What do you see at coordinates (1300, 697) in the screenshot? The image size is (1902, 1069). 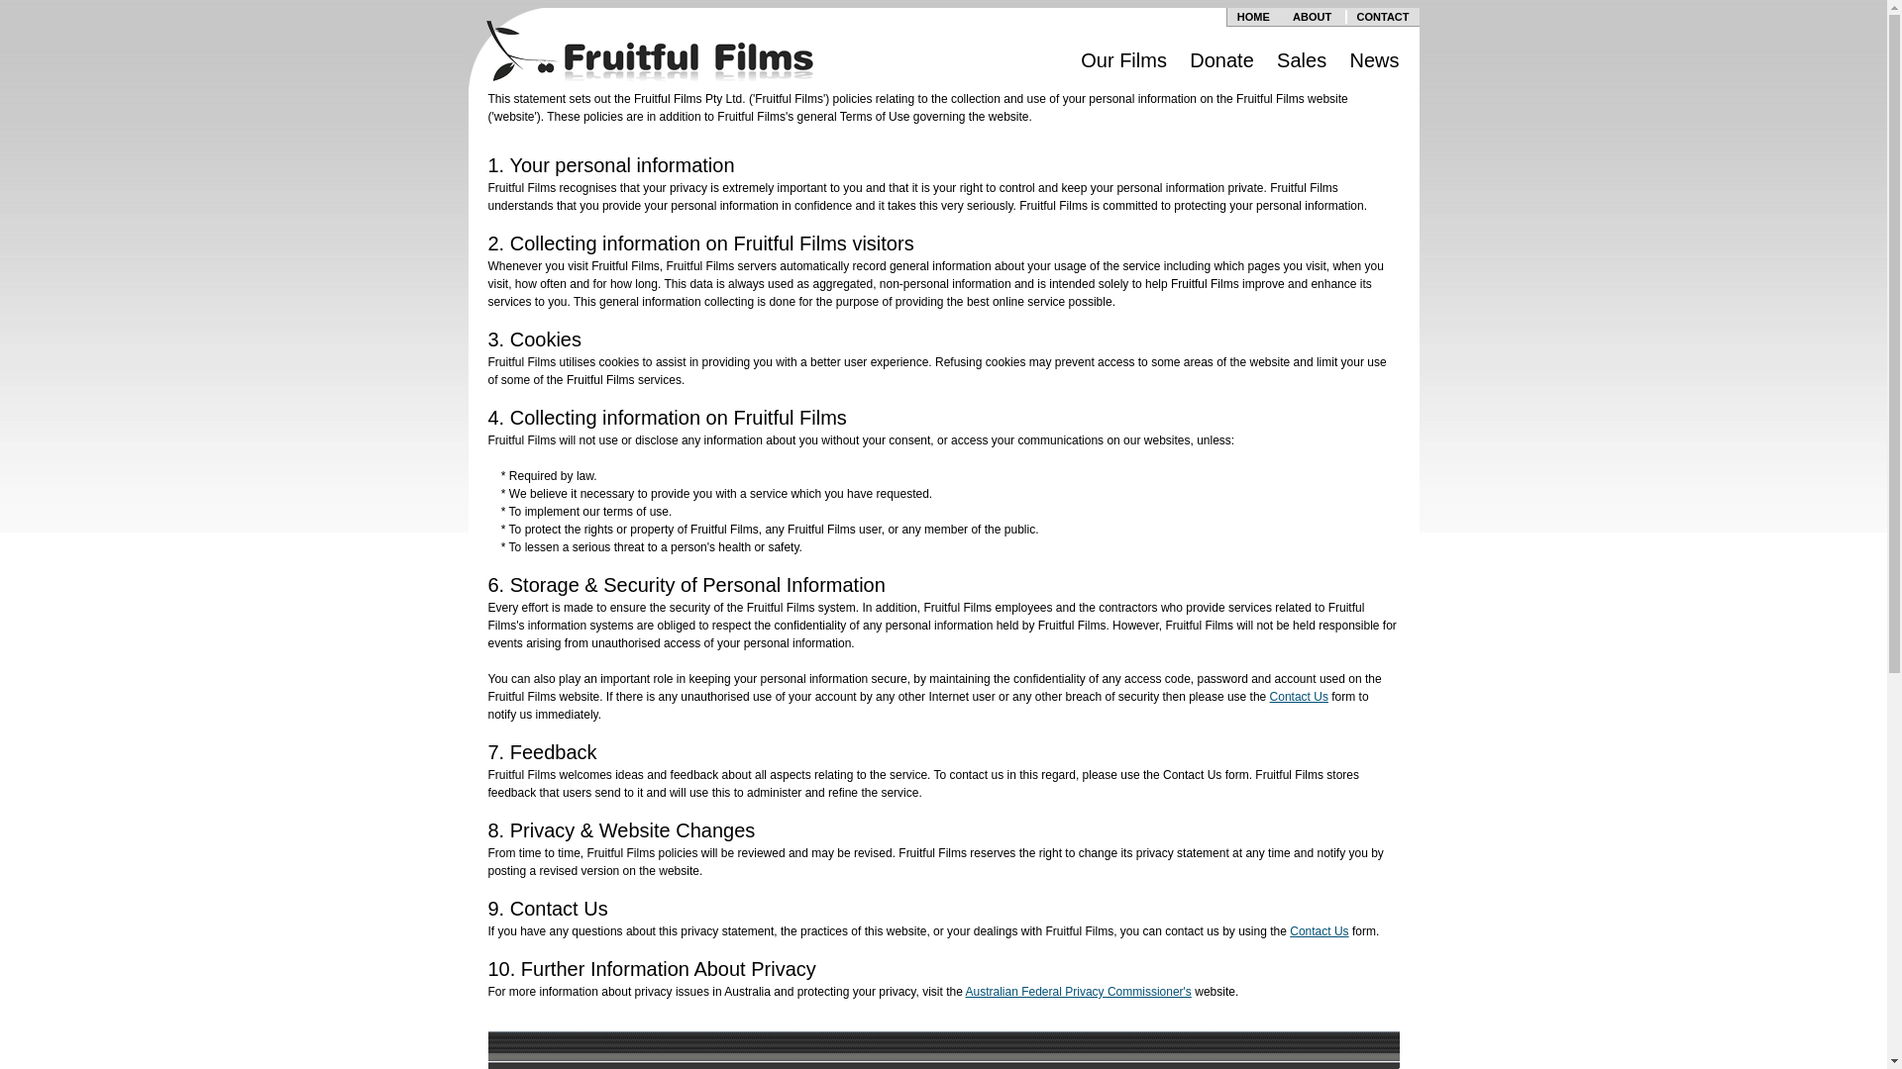 I see `Contact Us` at bounding box center [1300, 697].